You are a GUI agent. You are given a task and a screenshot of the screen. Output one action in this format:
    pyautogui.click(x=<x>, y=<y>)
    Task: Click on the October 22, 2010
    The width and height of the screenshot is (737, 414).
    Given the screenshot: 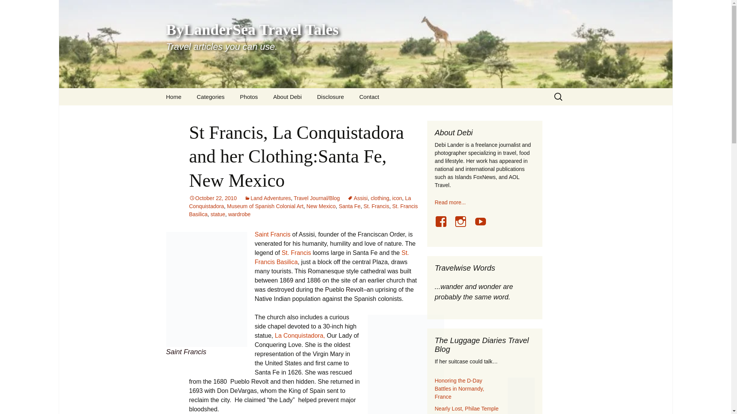 What is the action you would take?
    pyautogui.click(x=213, y=198)
    